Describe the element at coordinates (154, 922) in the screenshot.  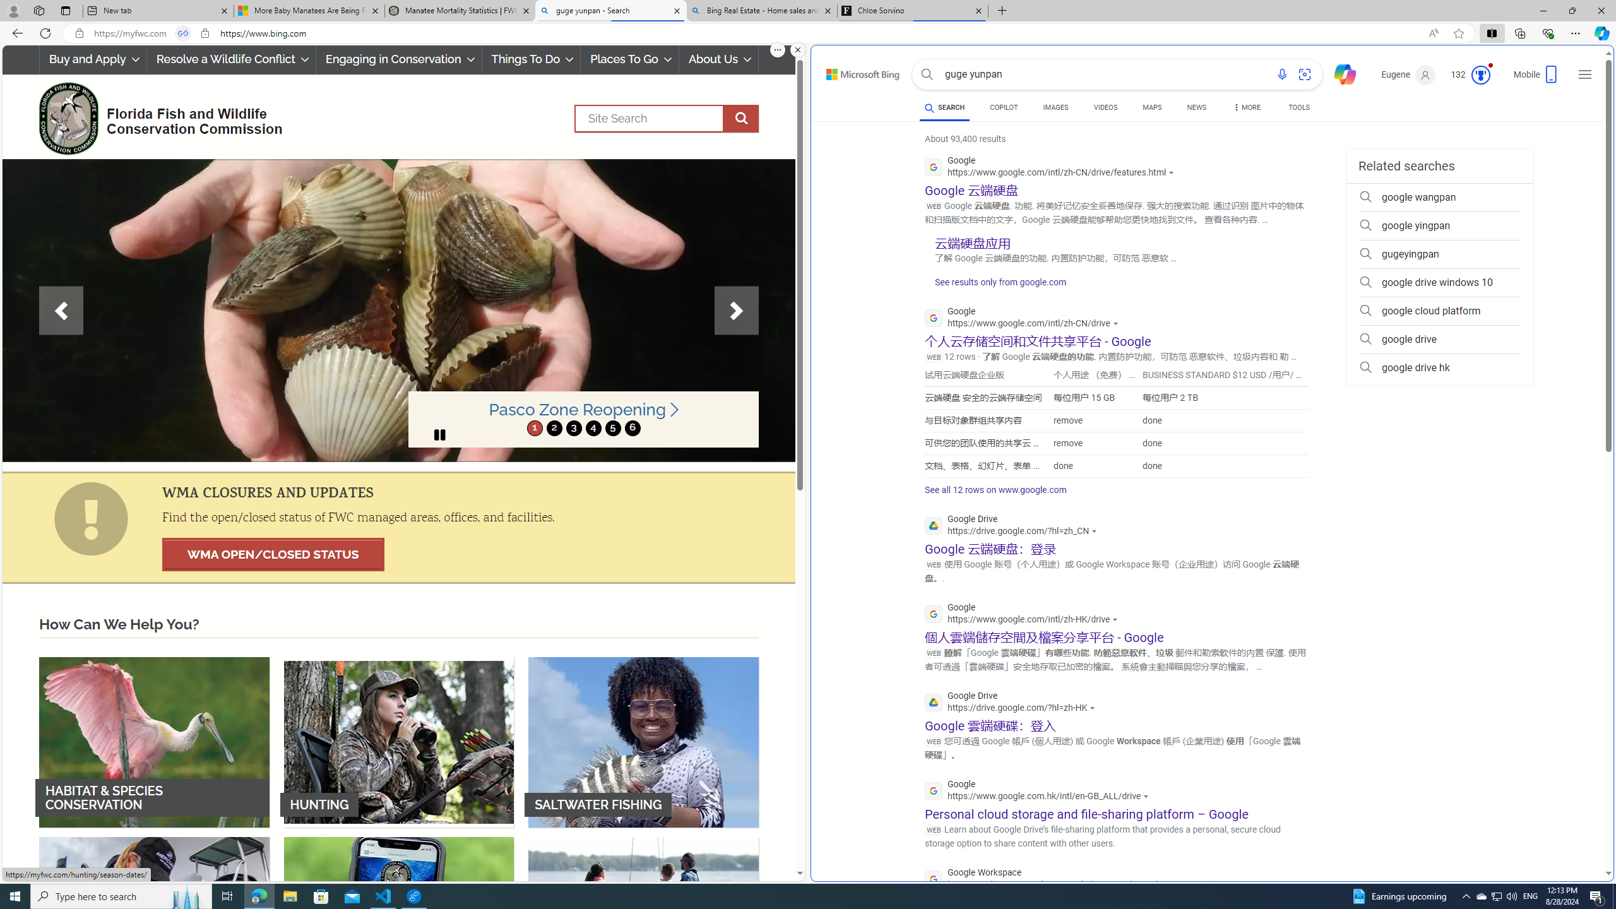
I see `FRESHWATER FISHING` at that location.